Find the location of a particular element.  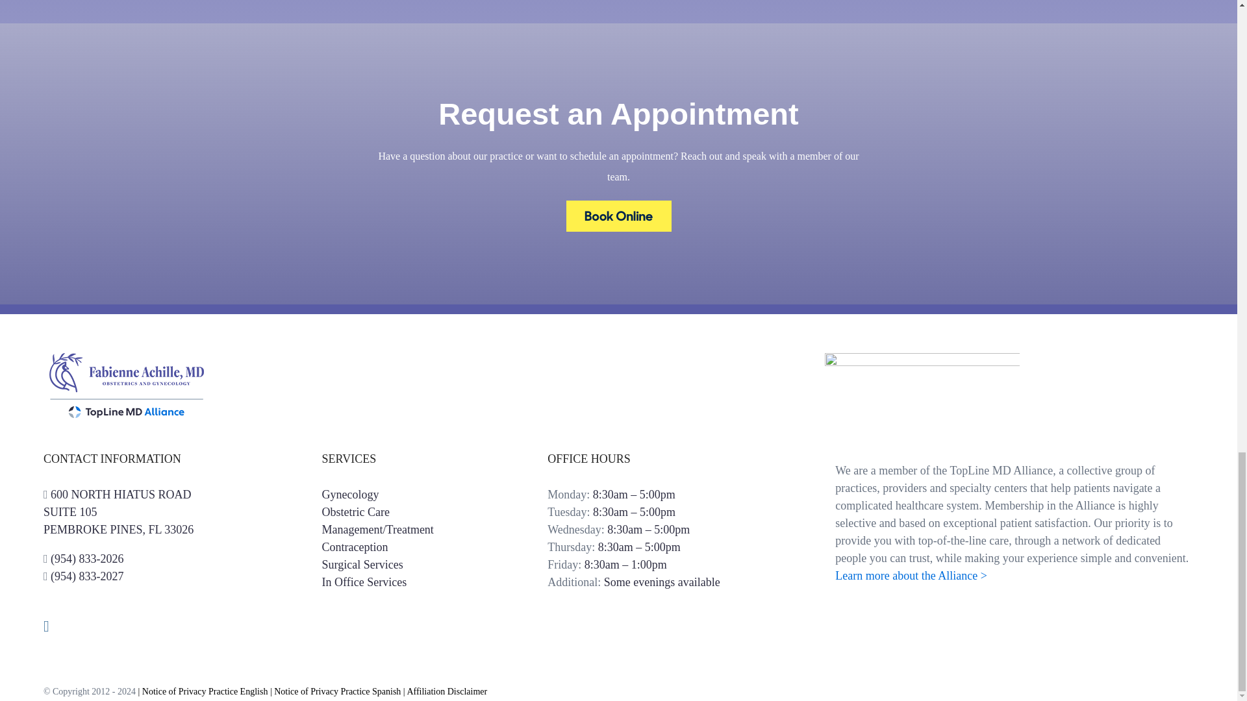

Obstetric Care is located at coordinates (618, 210).